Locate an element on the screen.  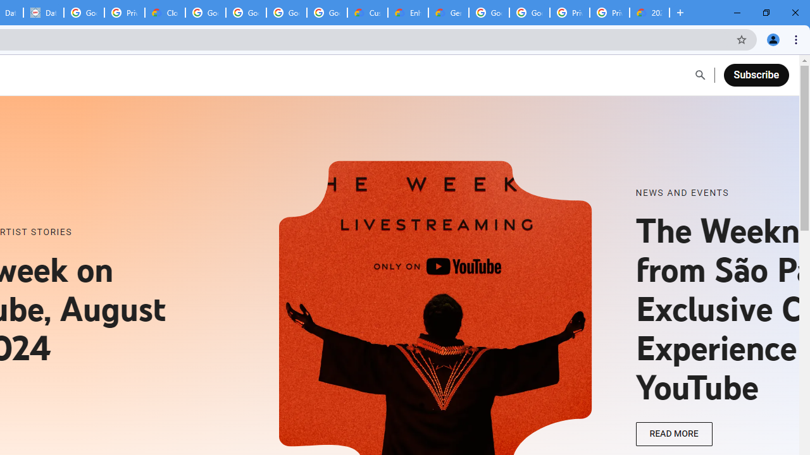
Google Cloud Platform is located at coordinates (489, 13).